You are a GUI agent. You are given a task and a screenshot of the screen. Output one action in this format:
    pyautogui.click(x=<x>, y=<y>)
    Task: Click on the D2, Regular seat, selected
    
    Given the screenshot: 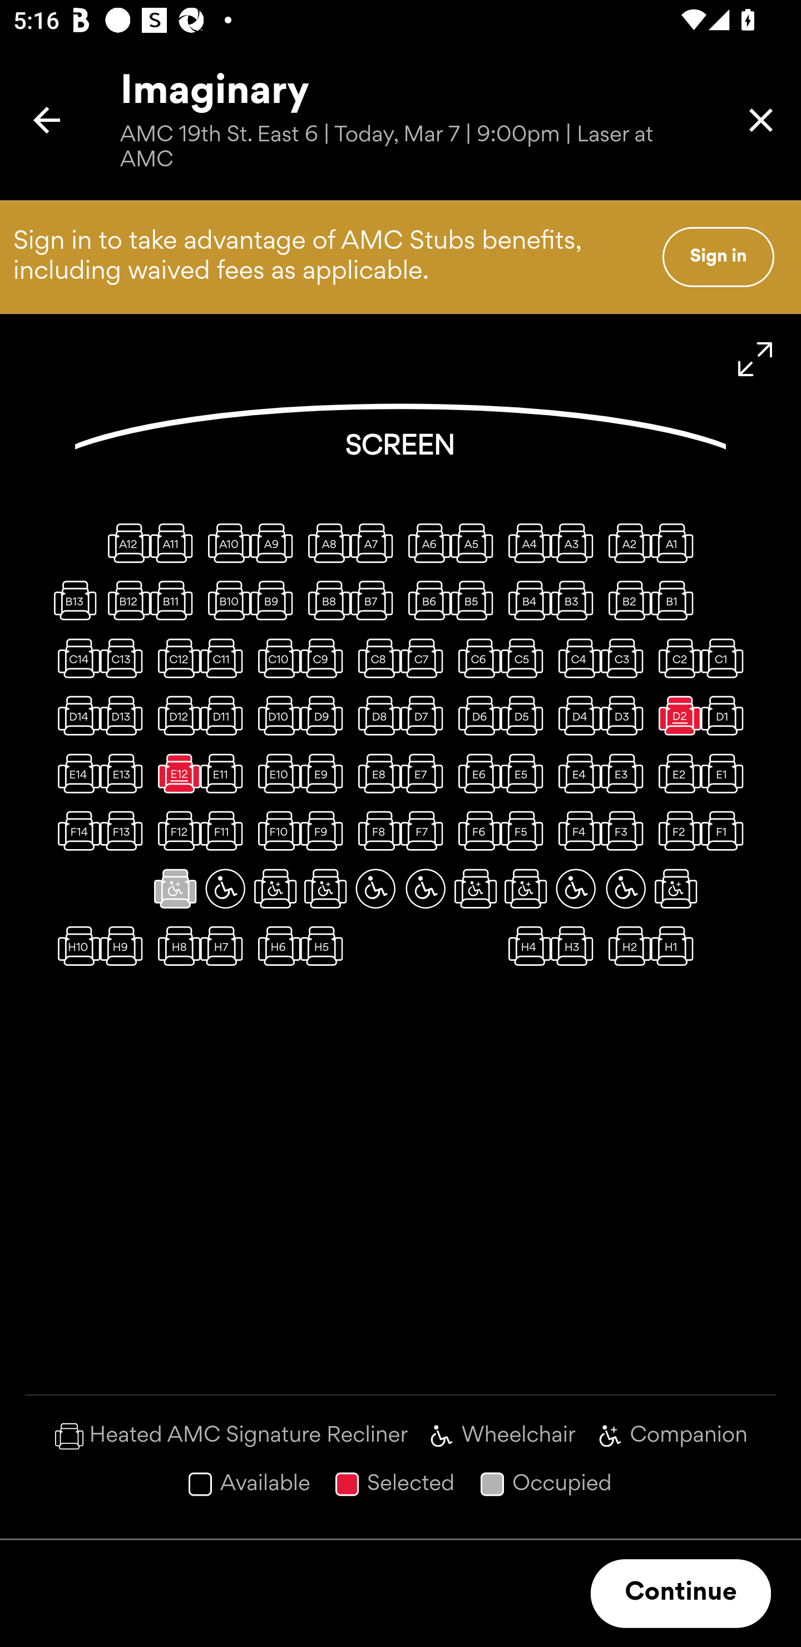 What is the action you would take?
    pyautogui.click(x=675, y=716)
    